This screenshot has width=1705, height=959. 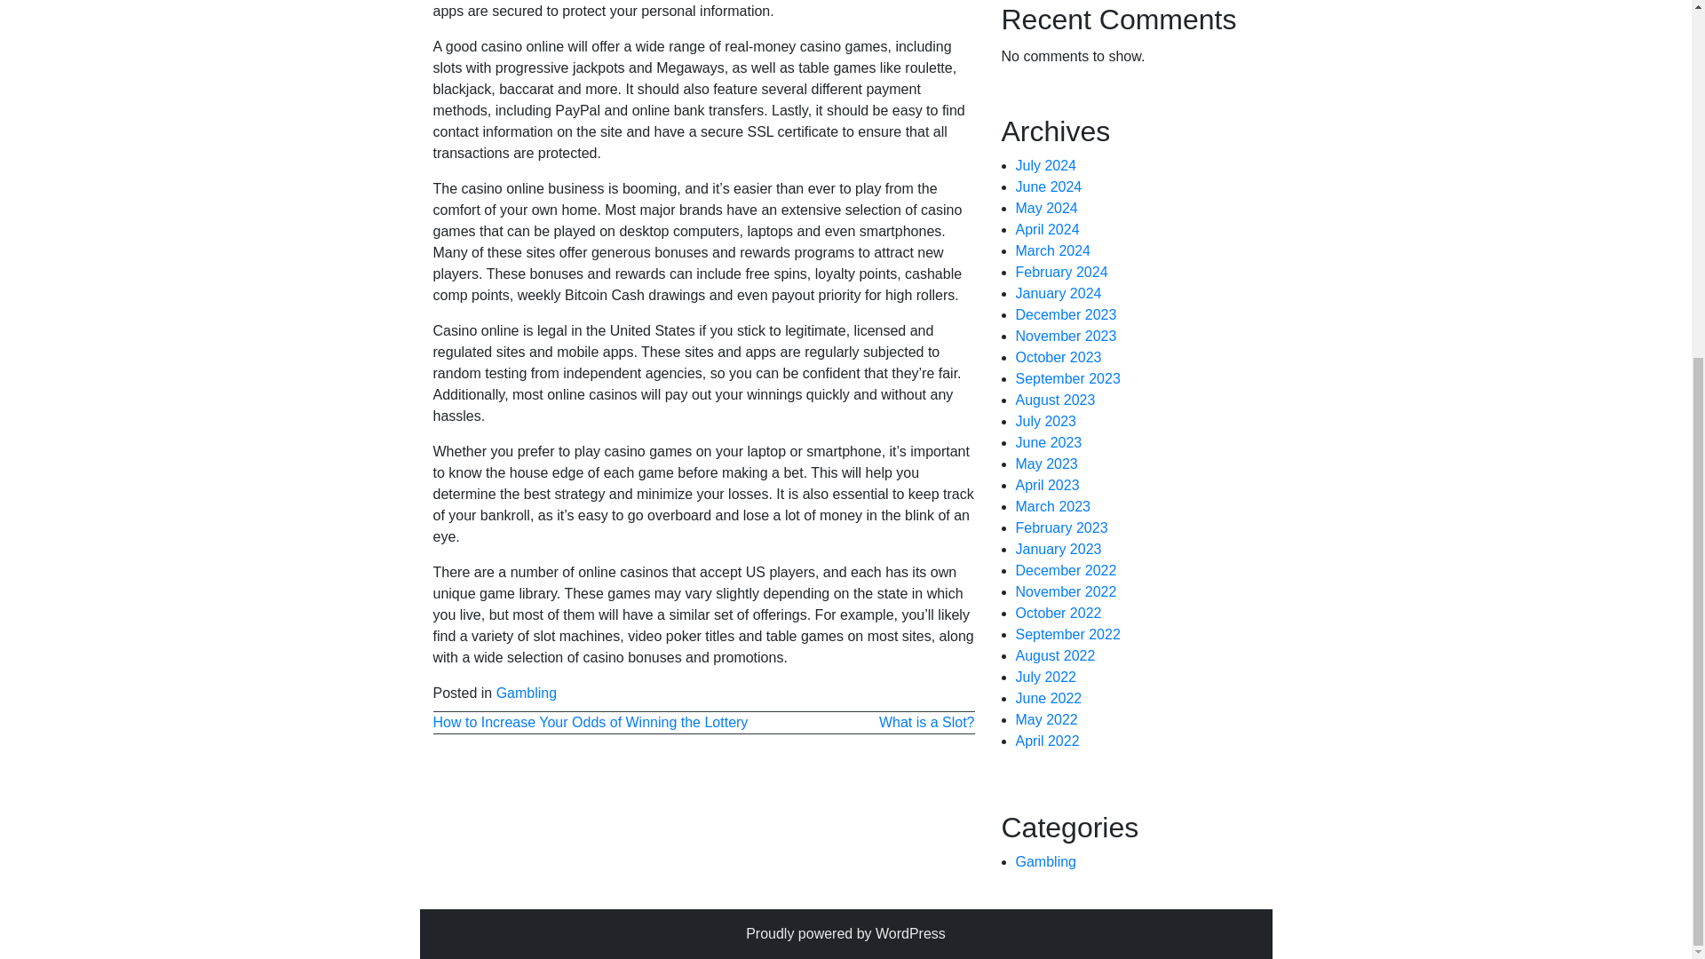 I want to click on December 2023, so click(x=1066, y=314).